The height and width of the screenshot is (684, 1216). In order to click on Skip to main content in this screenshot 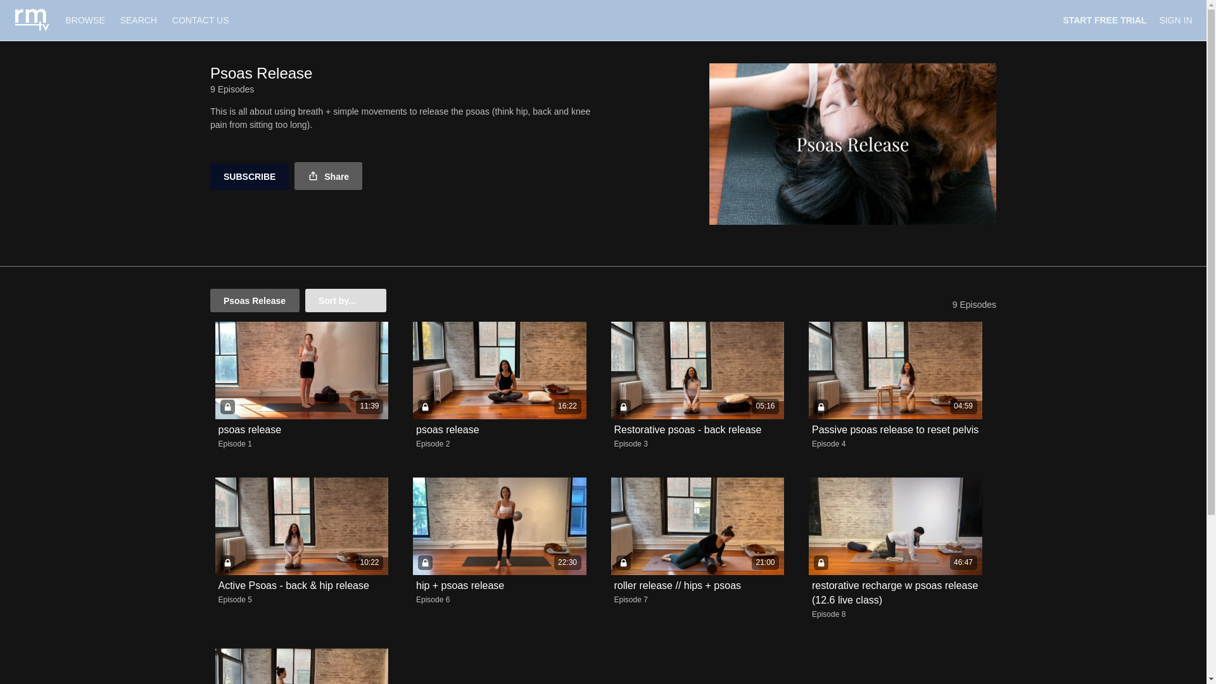, I will do `click(40, 6)`.